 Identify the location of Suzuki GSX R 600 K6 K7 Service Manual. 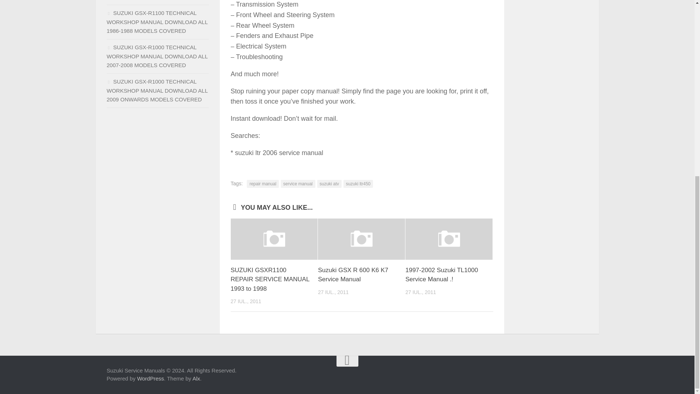
(353, 275).